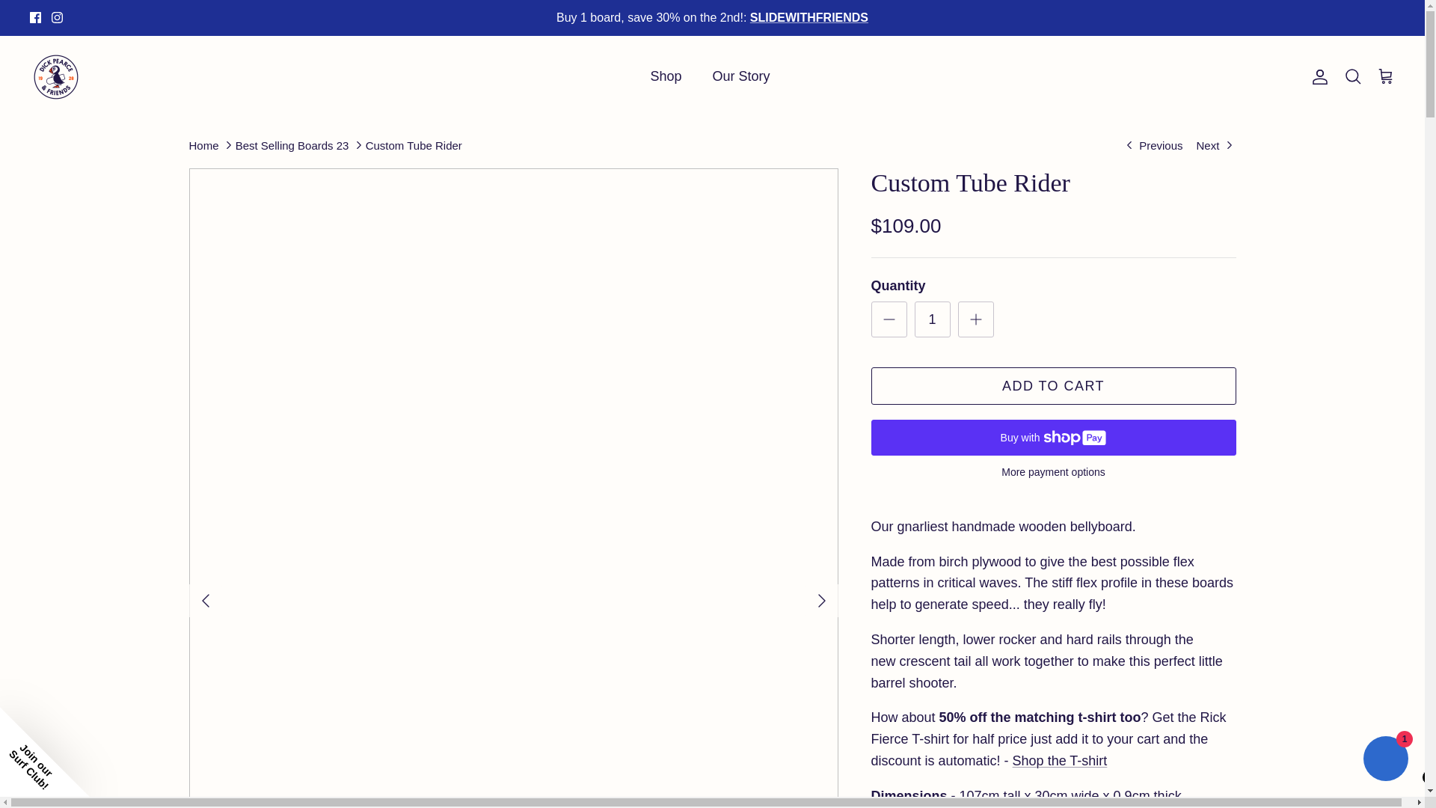 The width and height of the screenshot is (1436, 808). I want to click on Facebook, so click(36, 18).